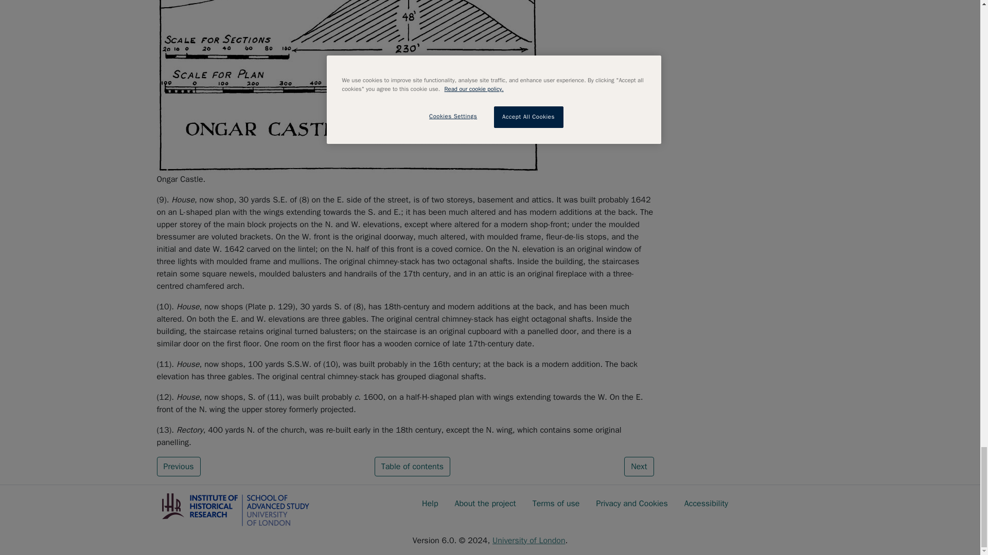 The width and height of the screenshot is (988, 555). Describe the element at coordinates (430, 504) in the screenshot. I see `Help` at that location.